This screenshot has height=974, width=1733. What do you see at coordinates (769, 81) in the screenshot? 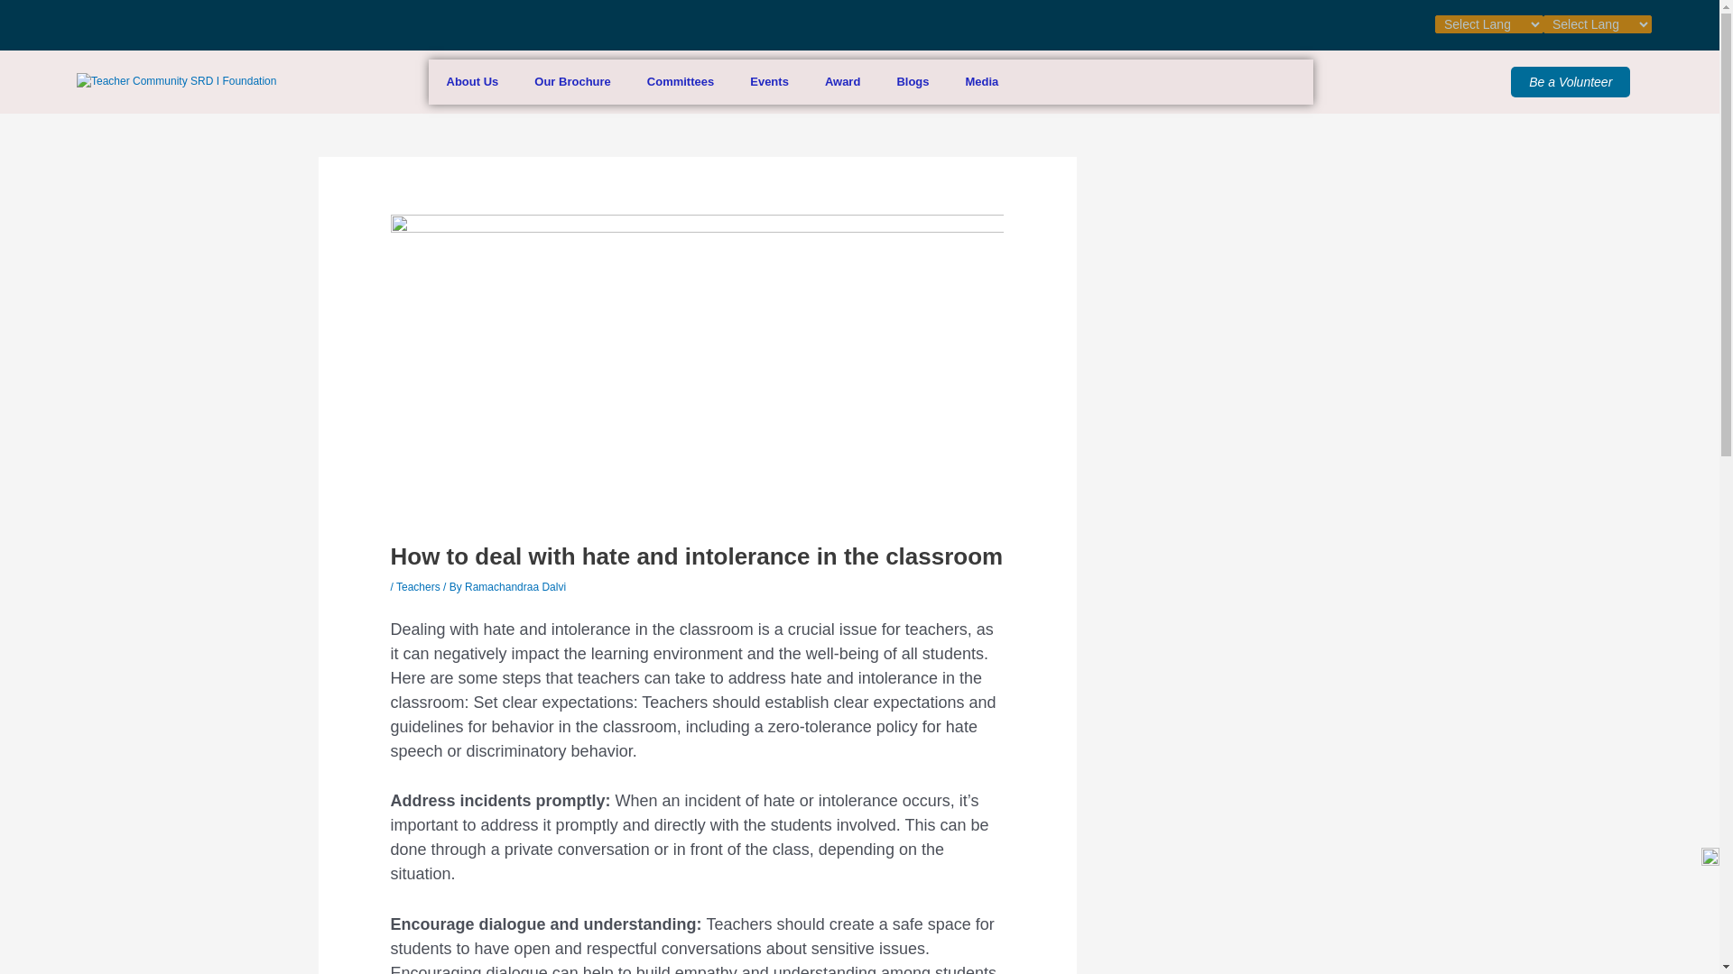
I see `Events` at bounding box center [769, 81].